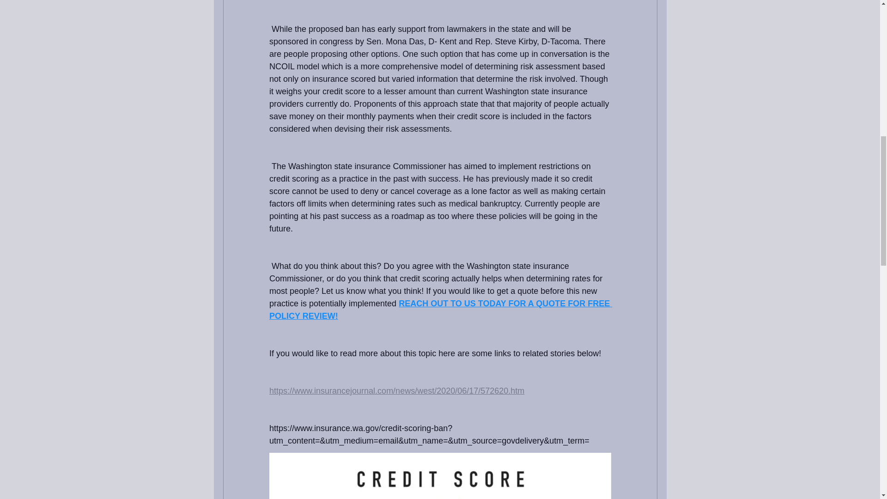 The image size is (887, 499). I want to click on REACH OUT TO US TODAY FOR A QUOTE FOR FREE POLICY REVIEW!, so click(440, 310).